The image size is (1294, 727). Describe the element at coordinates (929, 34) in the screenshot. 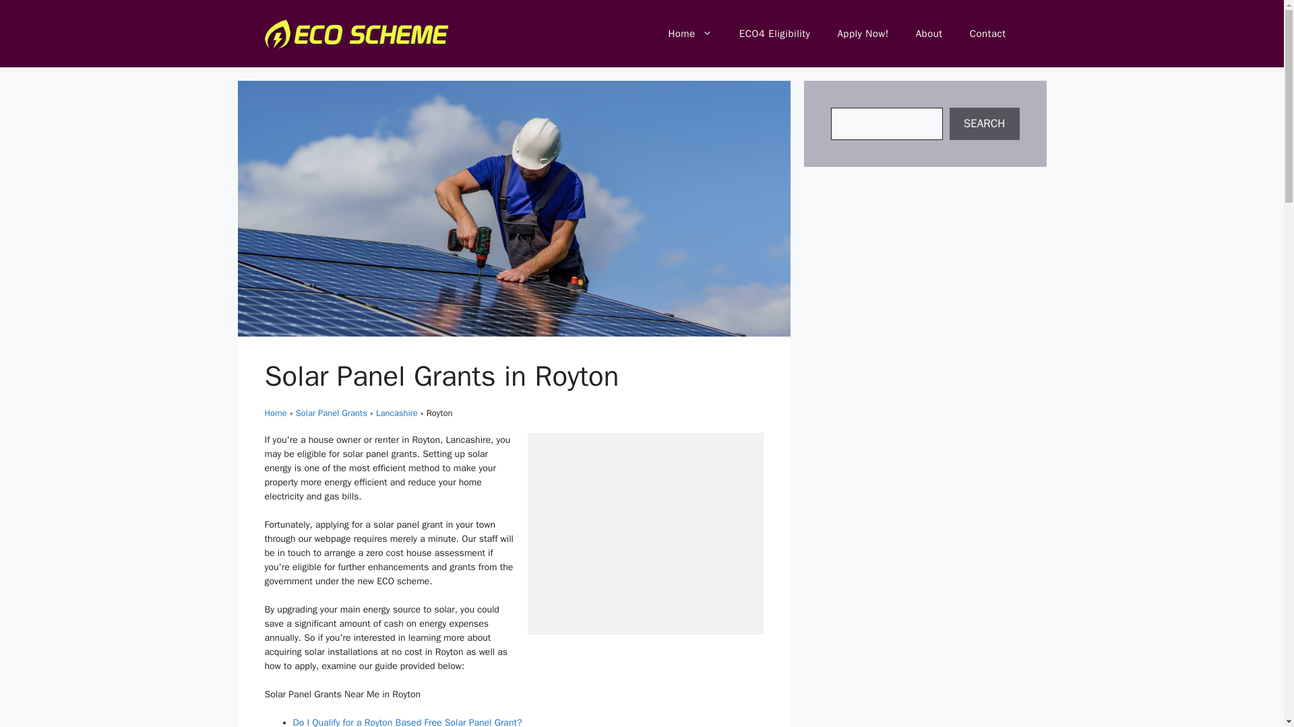

I see `About` at that location.